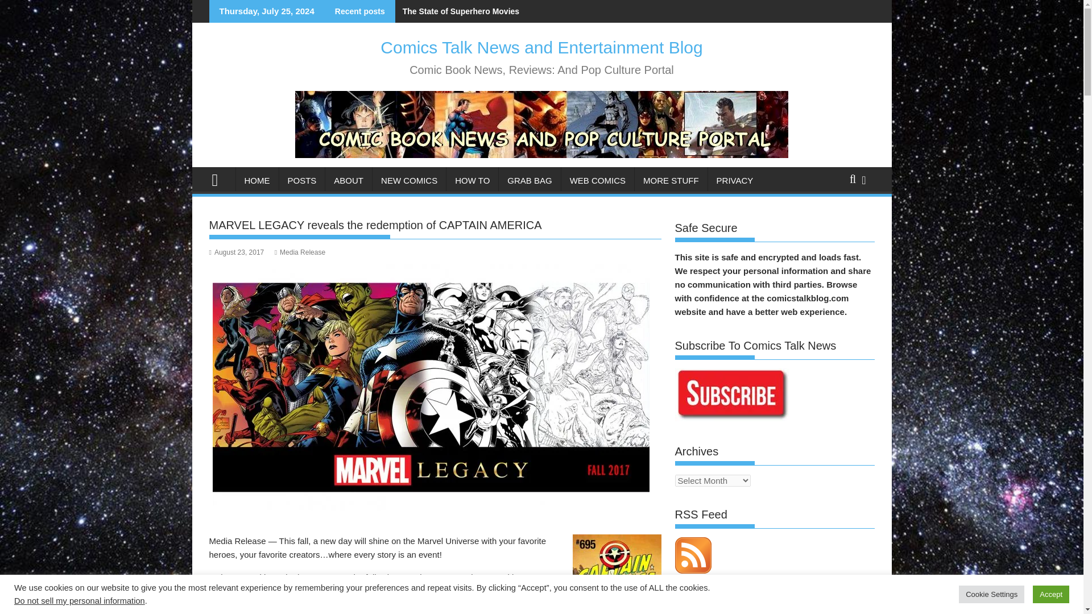  I want to click on ABOUT, so click(349, 181).